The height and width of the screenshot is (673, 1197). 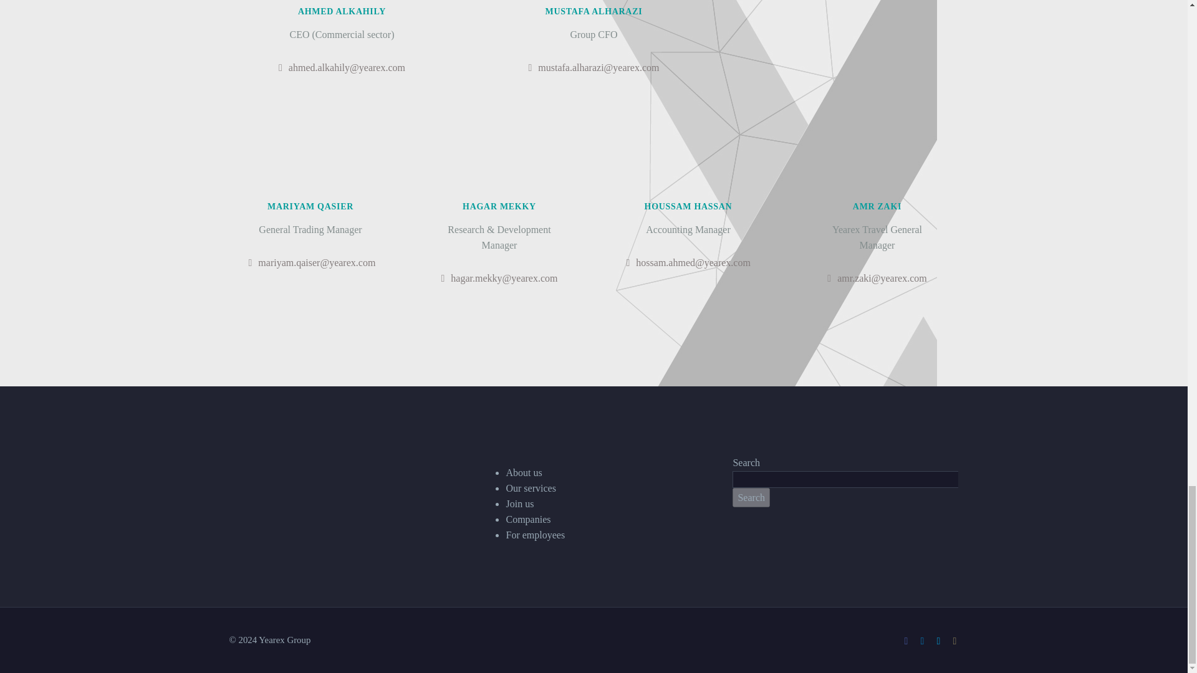 I want to click on Facebook, so click(x=906, y=641).